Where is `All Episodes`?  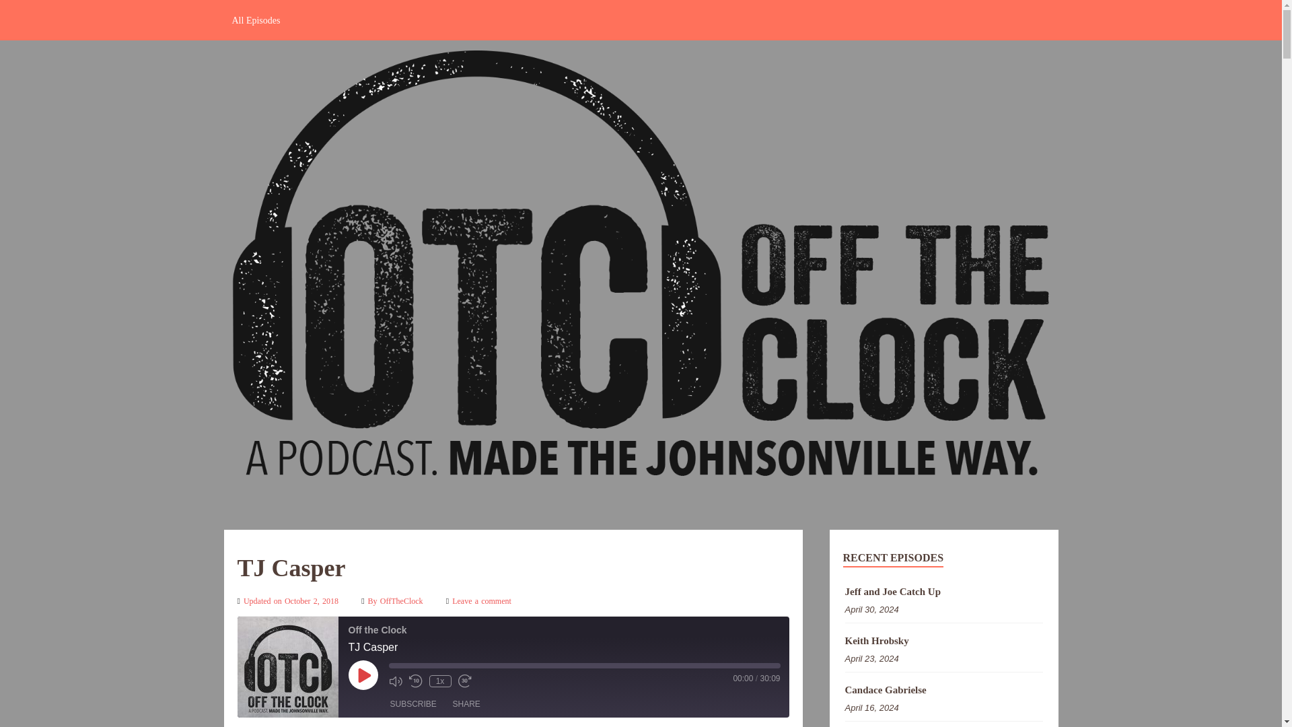 All Episodes is located at coordinates (256, 20).